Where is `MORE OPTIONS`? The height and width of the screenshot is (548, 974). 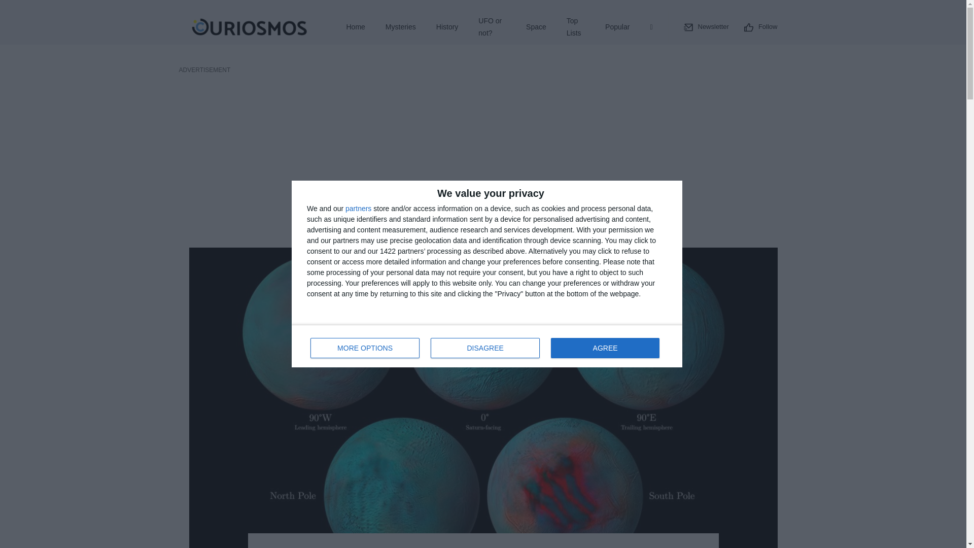 MORE OPTIONS is located at coordinates (706, 26).